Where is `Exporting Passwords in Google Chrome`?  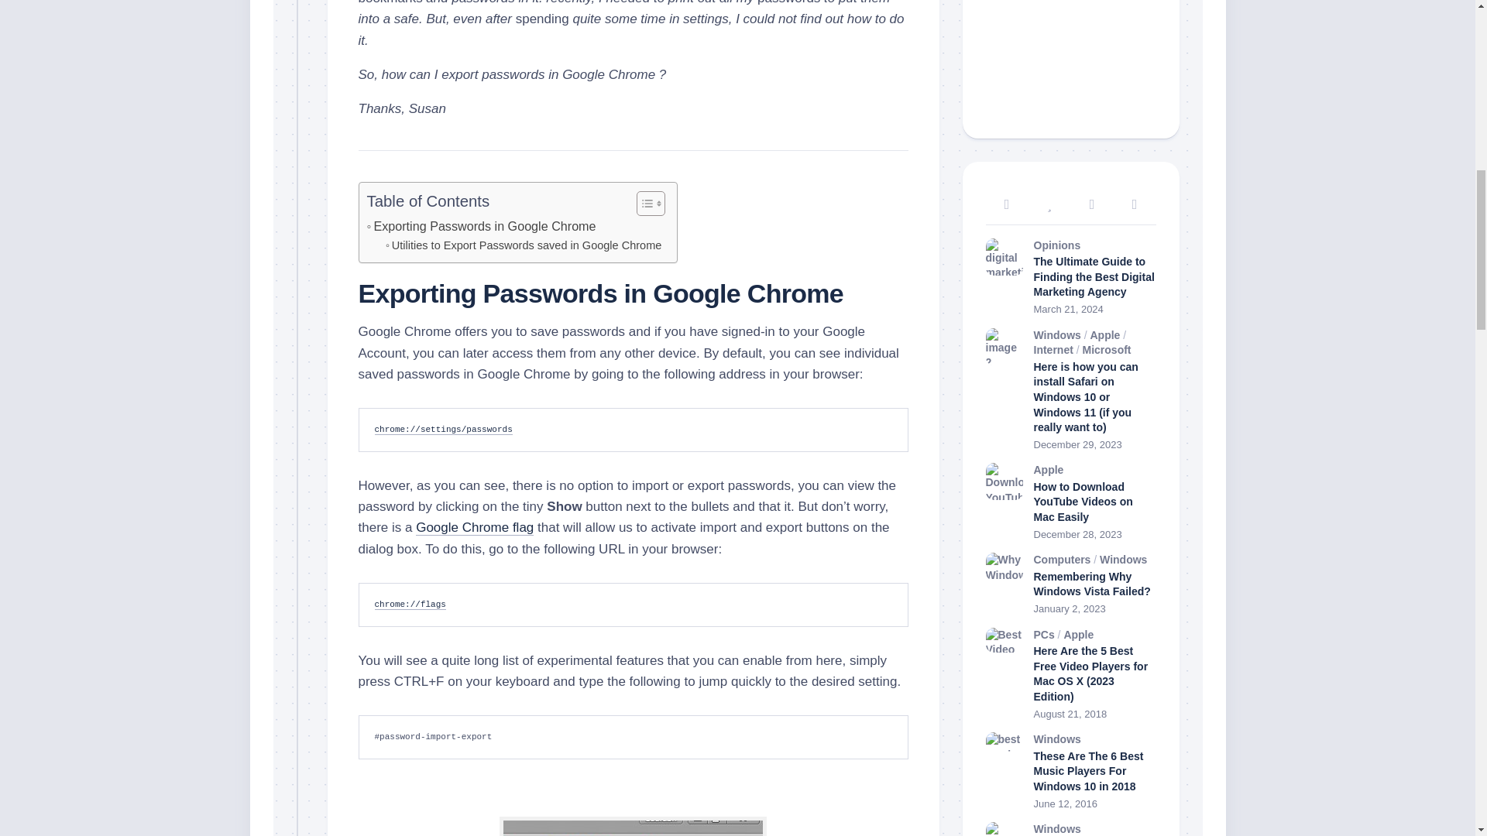
Exporting Passwords in Google Chrome is located at coordinates (482, 226).